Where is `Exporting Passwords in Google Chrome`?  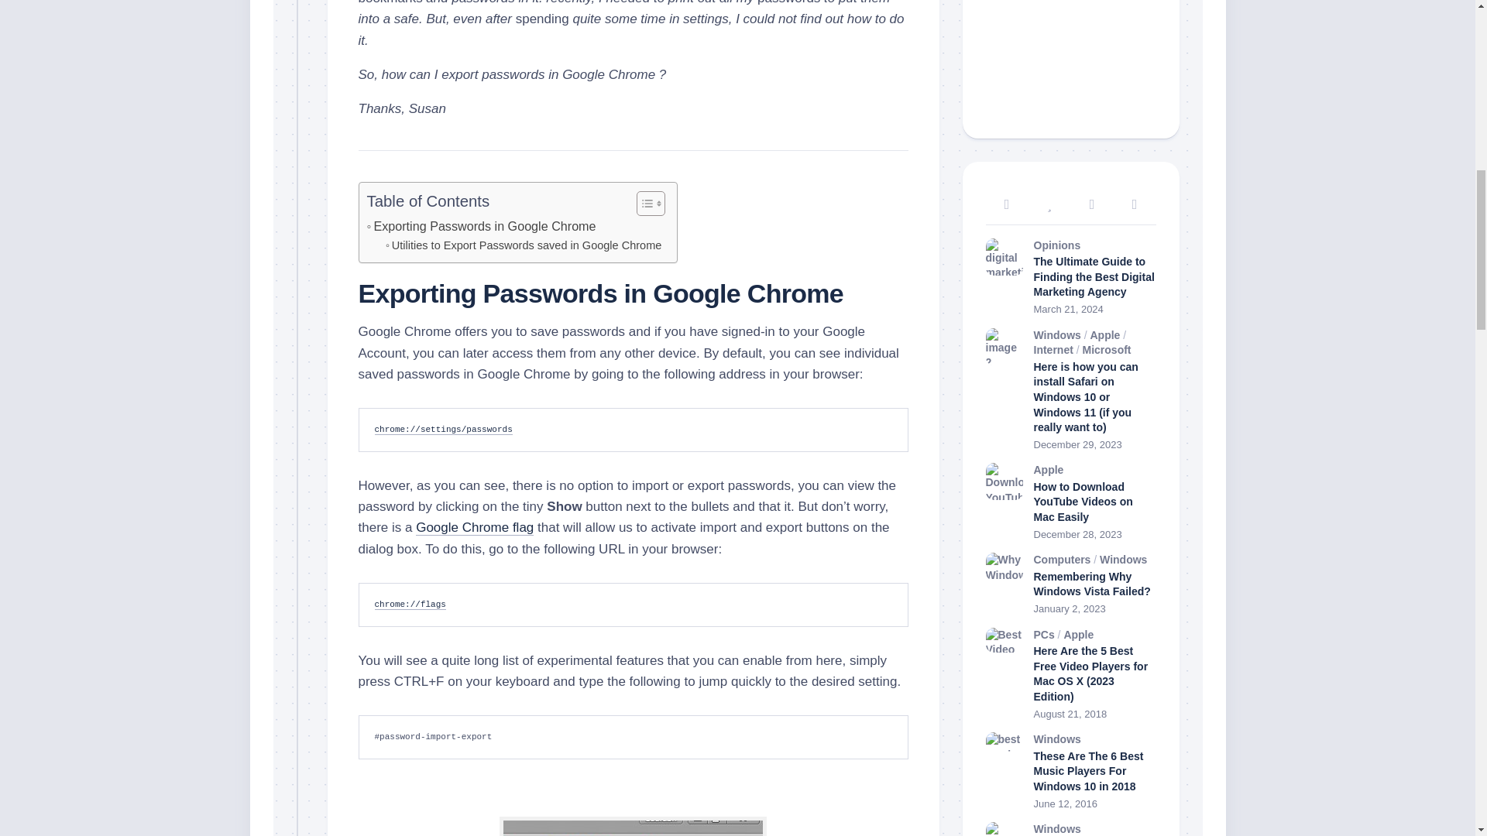
Exporting Passwords in Google Chrome is located at coordinates (482, 226).